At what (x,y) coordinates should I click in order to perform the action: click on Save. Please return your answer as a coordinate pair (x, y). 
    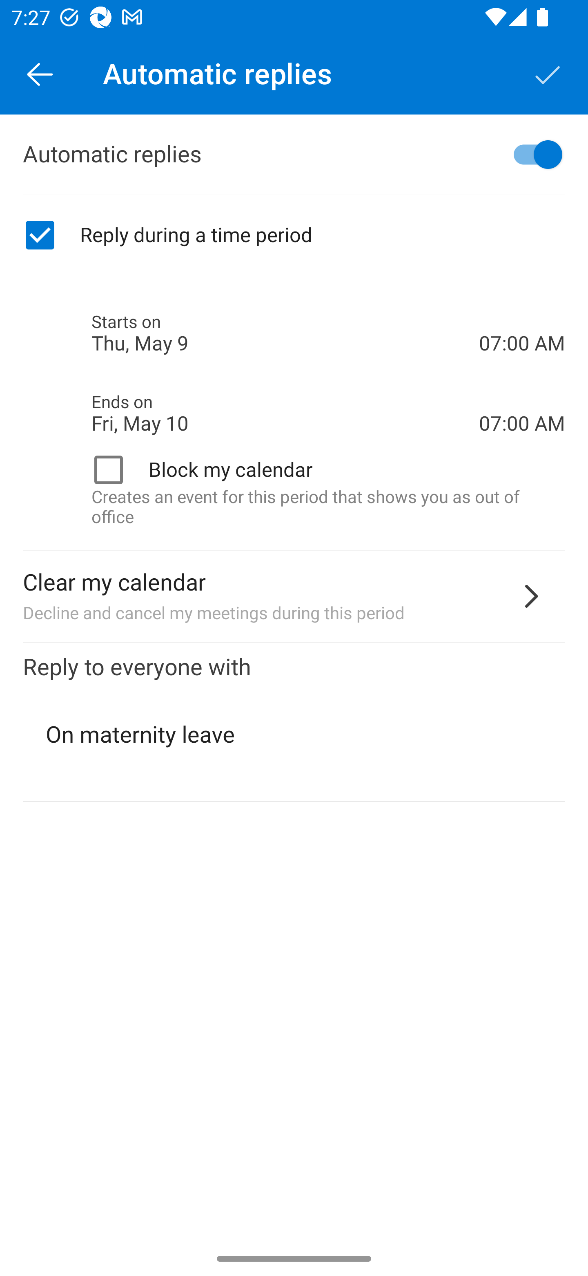
    Looking at the image, I should click on (548, 74).